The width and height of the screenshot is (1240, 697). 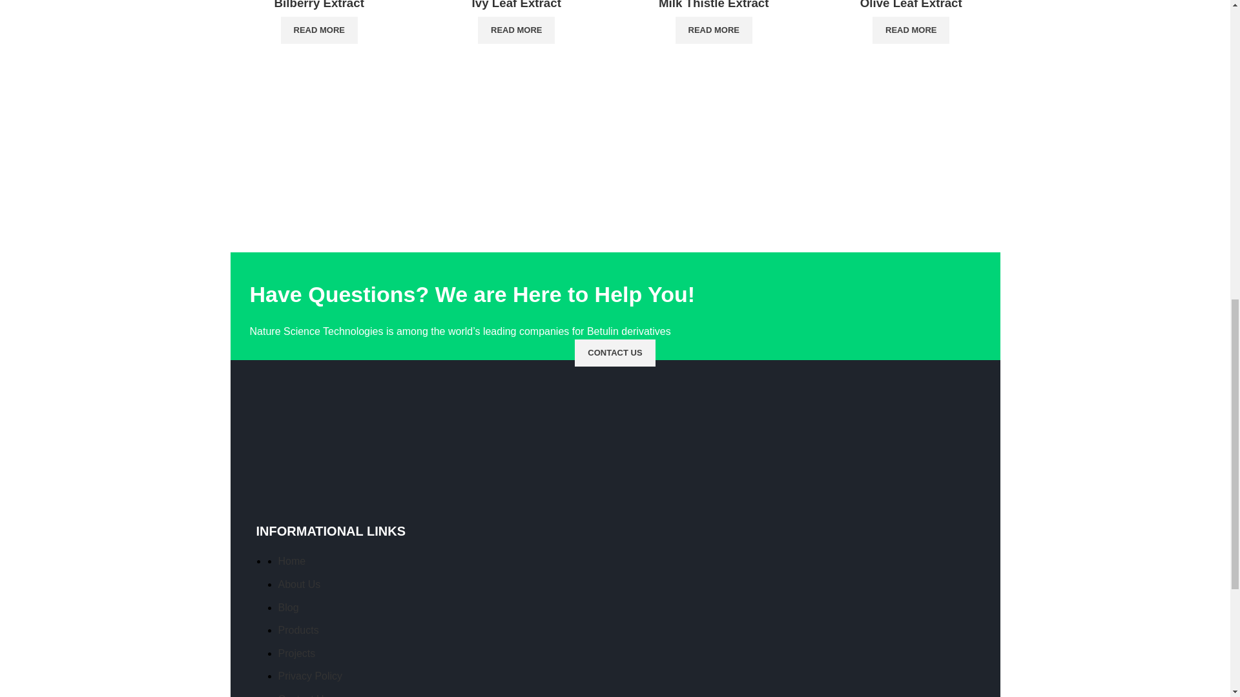 I want to click on READ MORE, so click(x=714, y=30).